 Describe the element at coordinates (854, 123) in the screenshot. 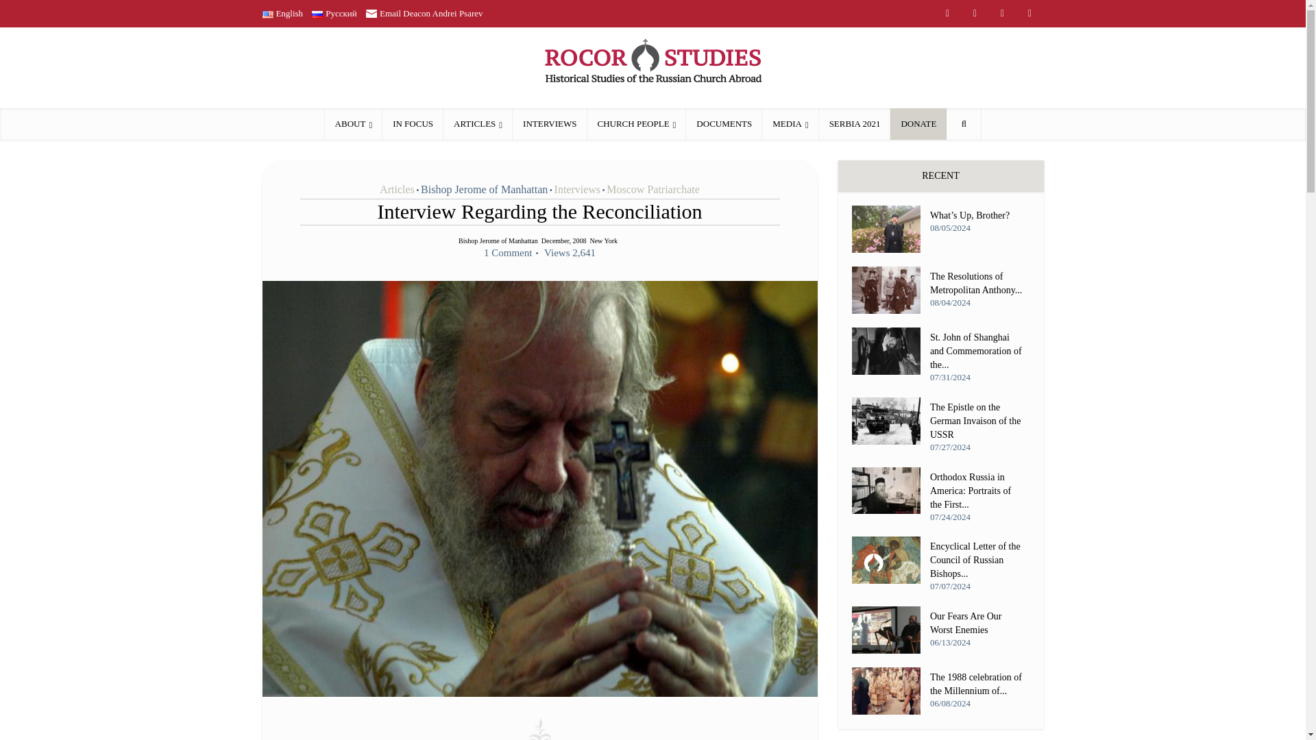

I see `SERBIA 2021` at that location.